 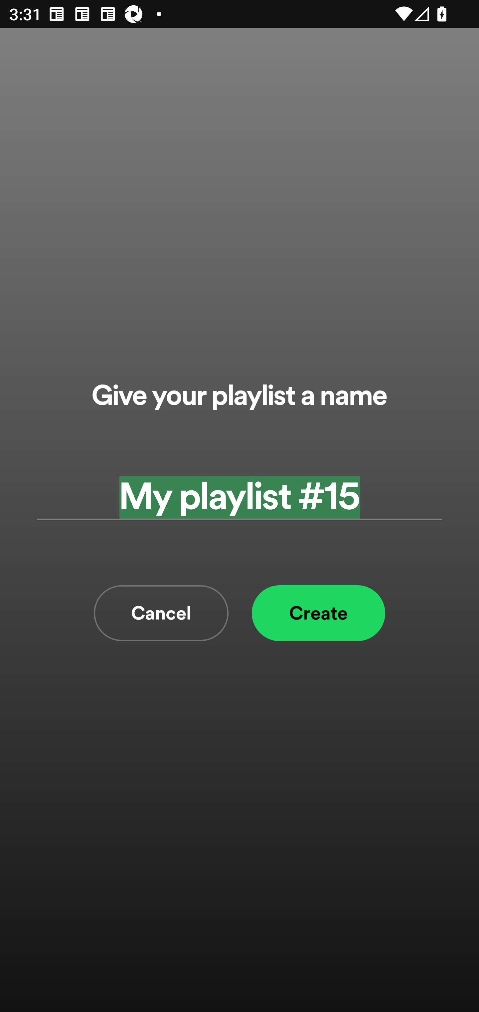 What do you see at coordinates (318, 613) in the screenshot?
I see `Create` at bounding box center [318, 613].